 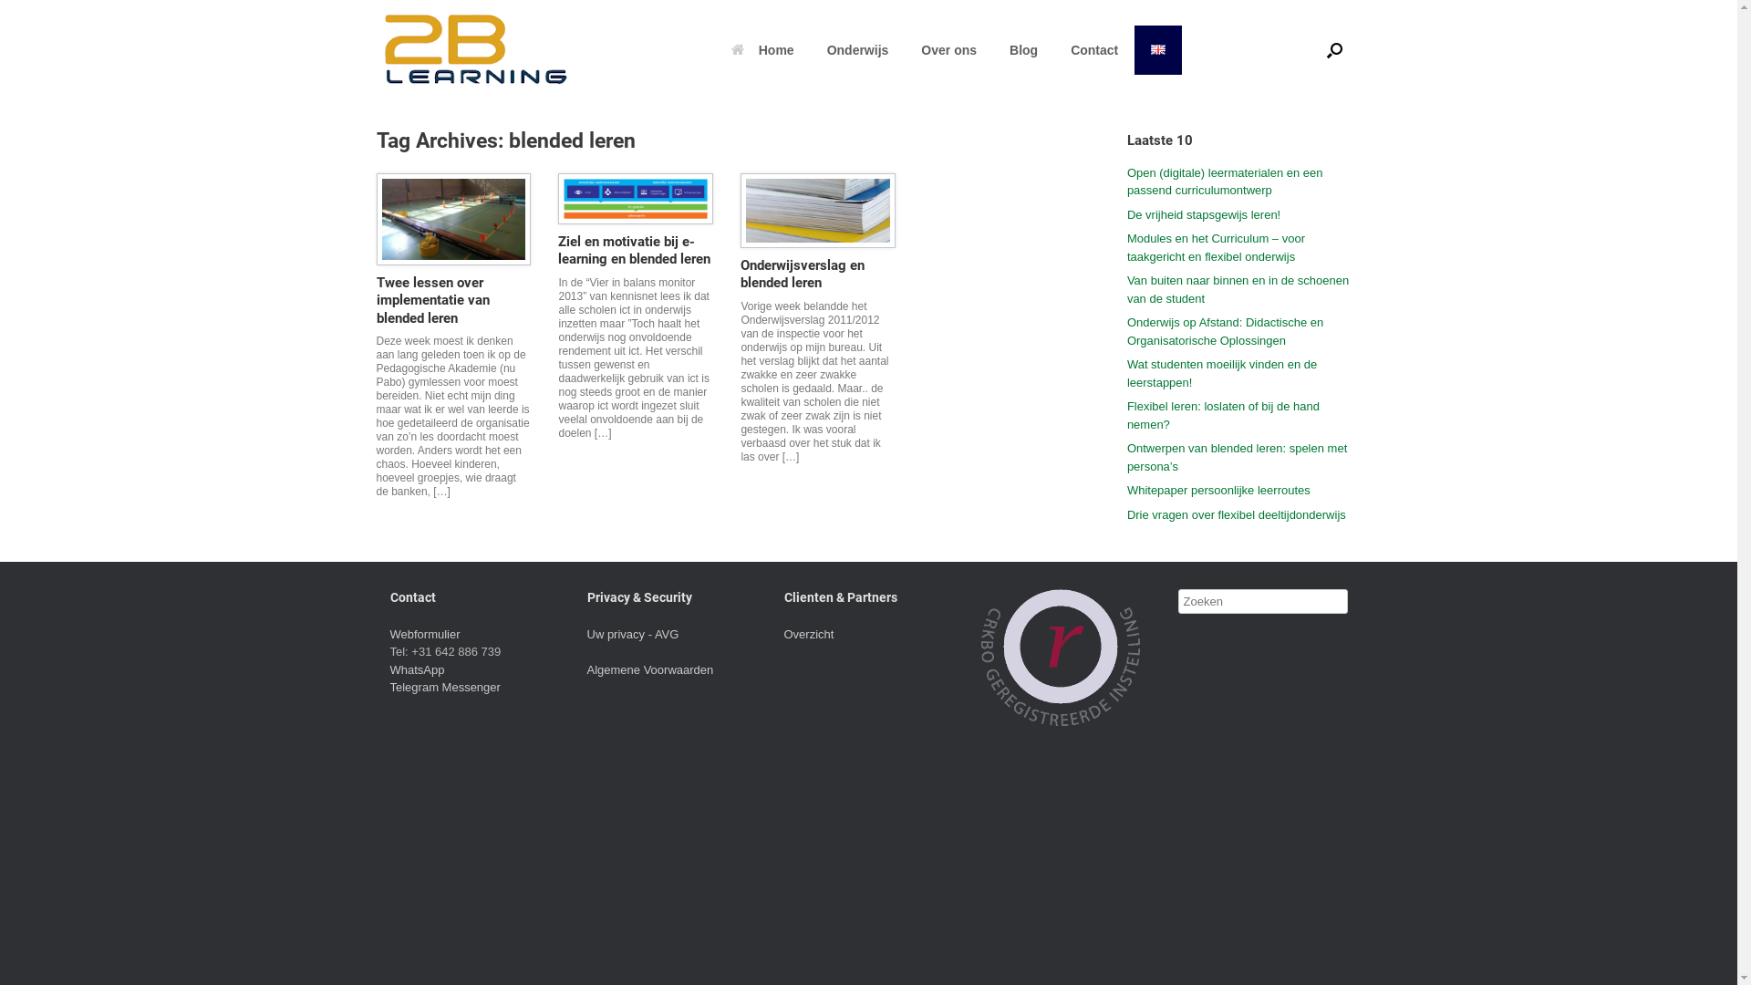 What do you see at coordinates (1094, 50) in the screenshot?
I see `Contact` at bounding box center [1094, 50].